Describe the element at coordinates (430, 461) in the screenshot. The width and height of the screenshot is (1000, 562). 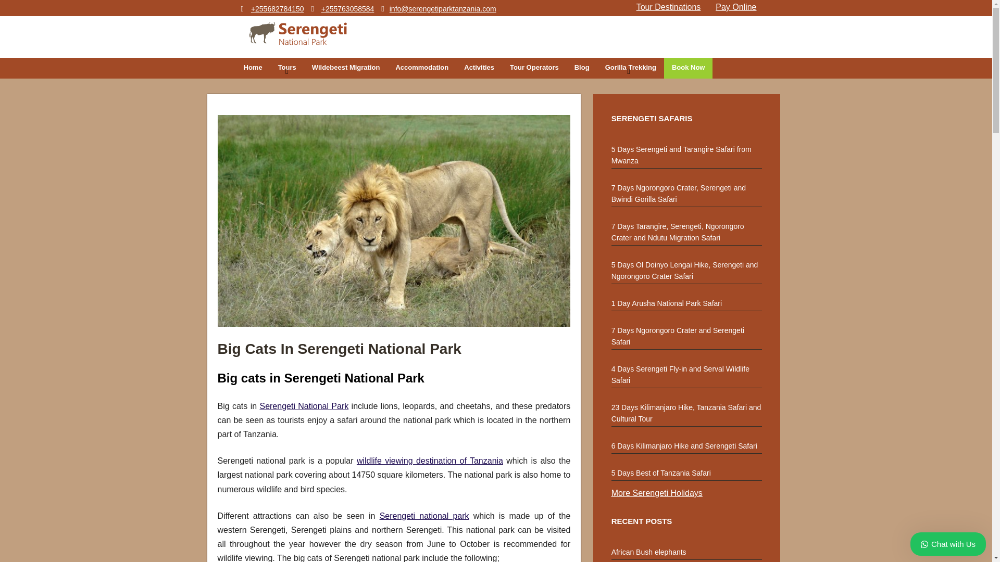
I see `wildlife viewing destination of Tanzania` at that location.